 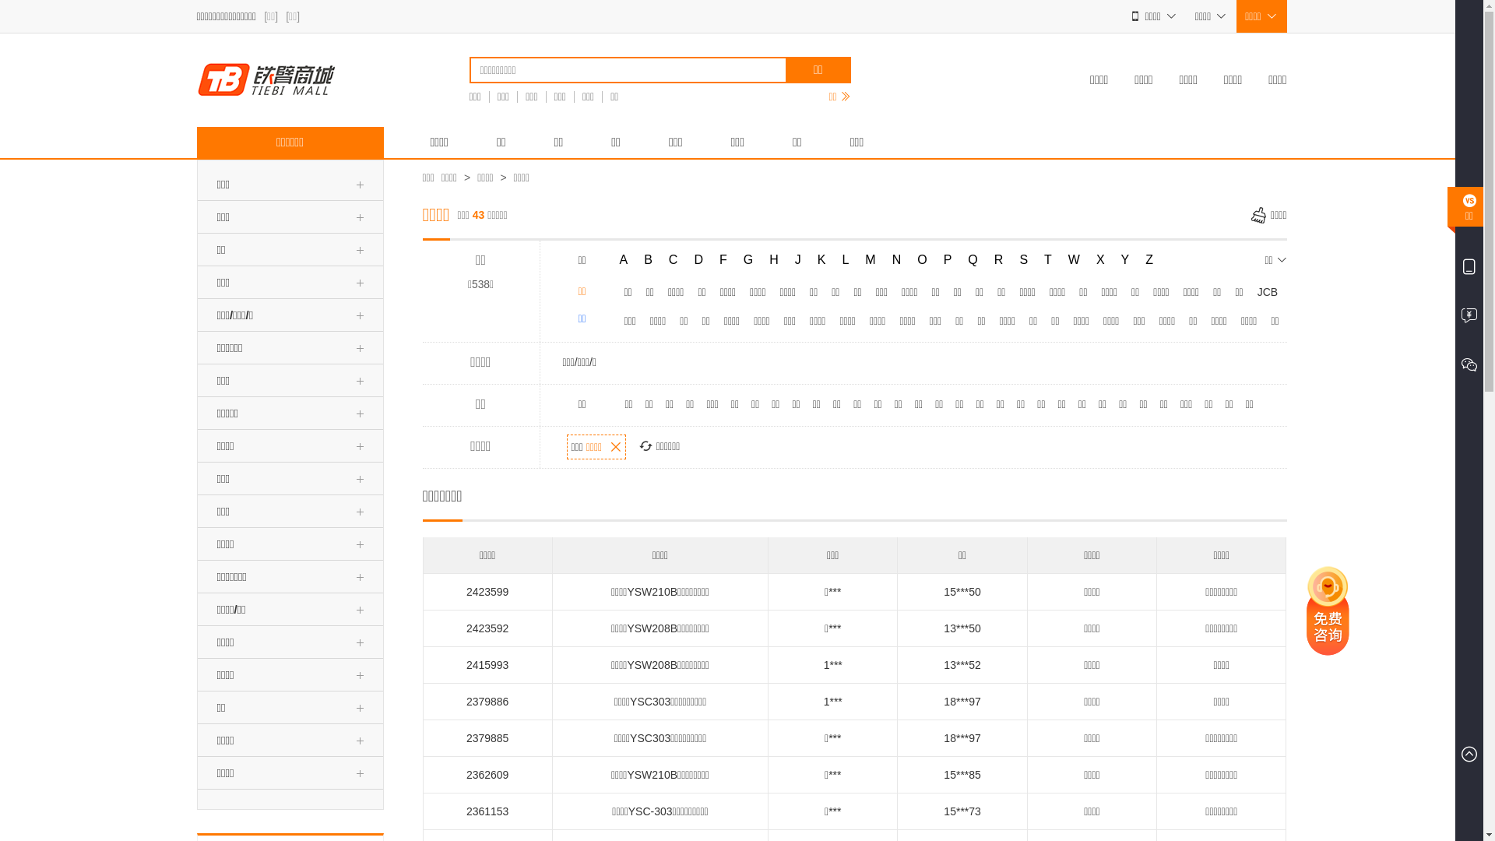 I want to click on T, so click(x=1048, y=260).